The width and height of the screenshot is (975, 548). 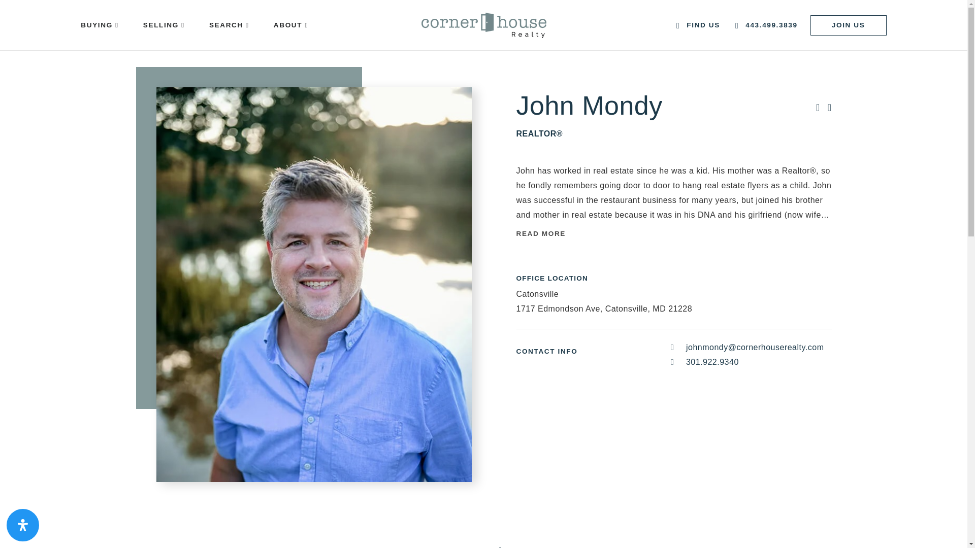 I want to click on ABOUT, so click(x=290, y=25).